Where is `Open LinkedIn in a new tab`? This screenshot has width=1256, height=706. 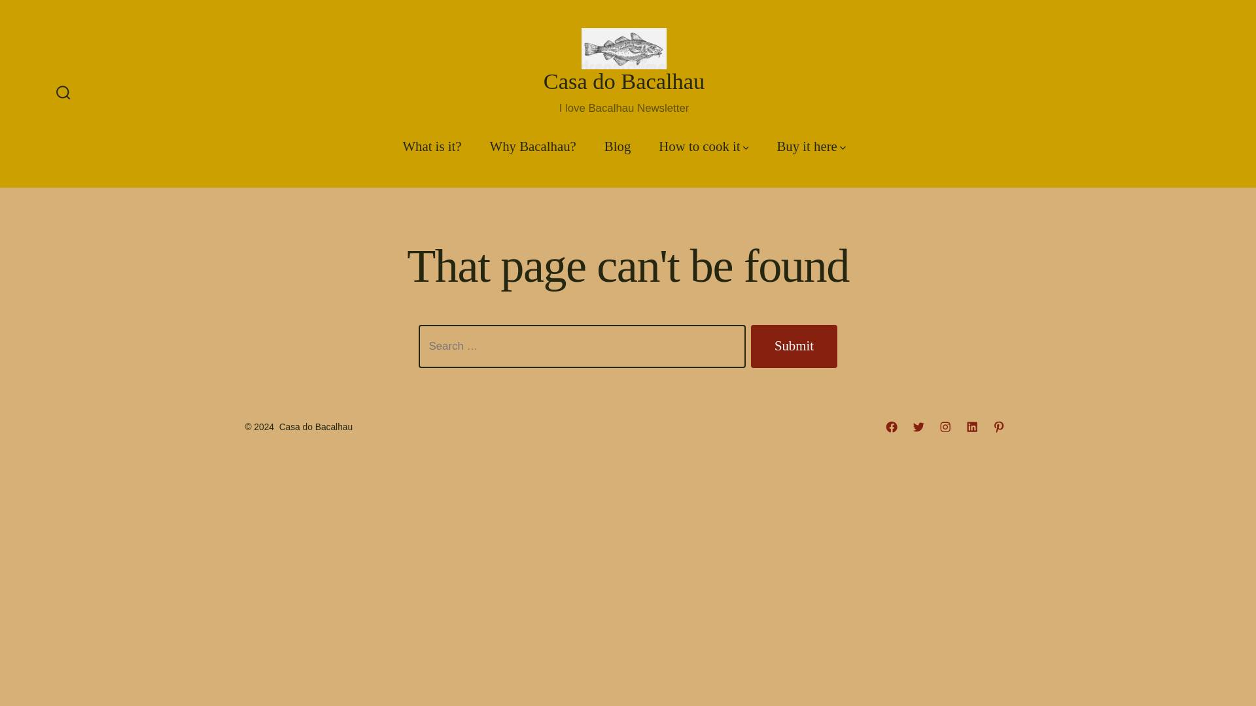 Open LinkedIn in a new tab is located at coordinates (972, 426).